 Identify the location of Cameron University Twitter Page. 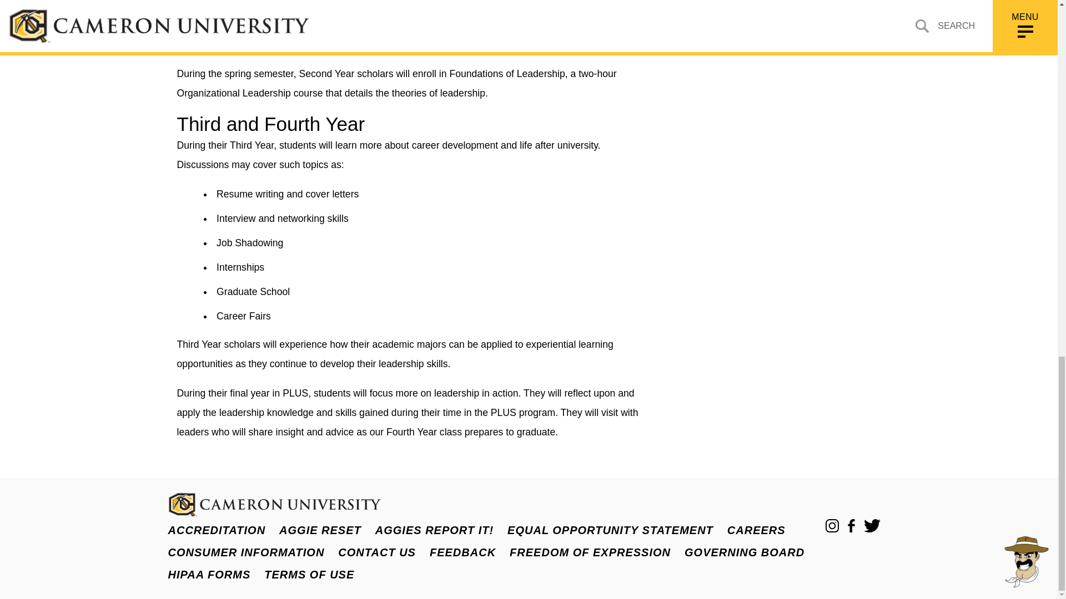
(872, 526).